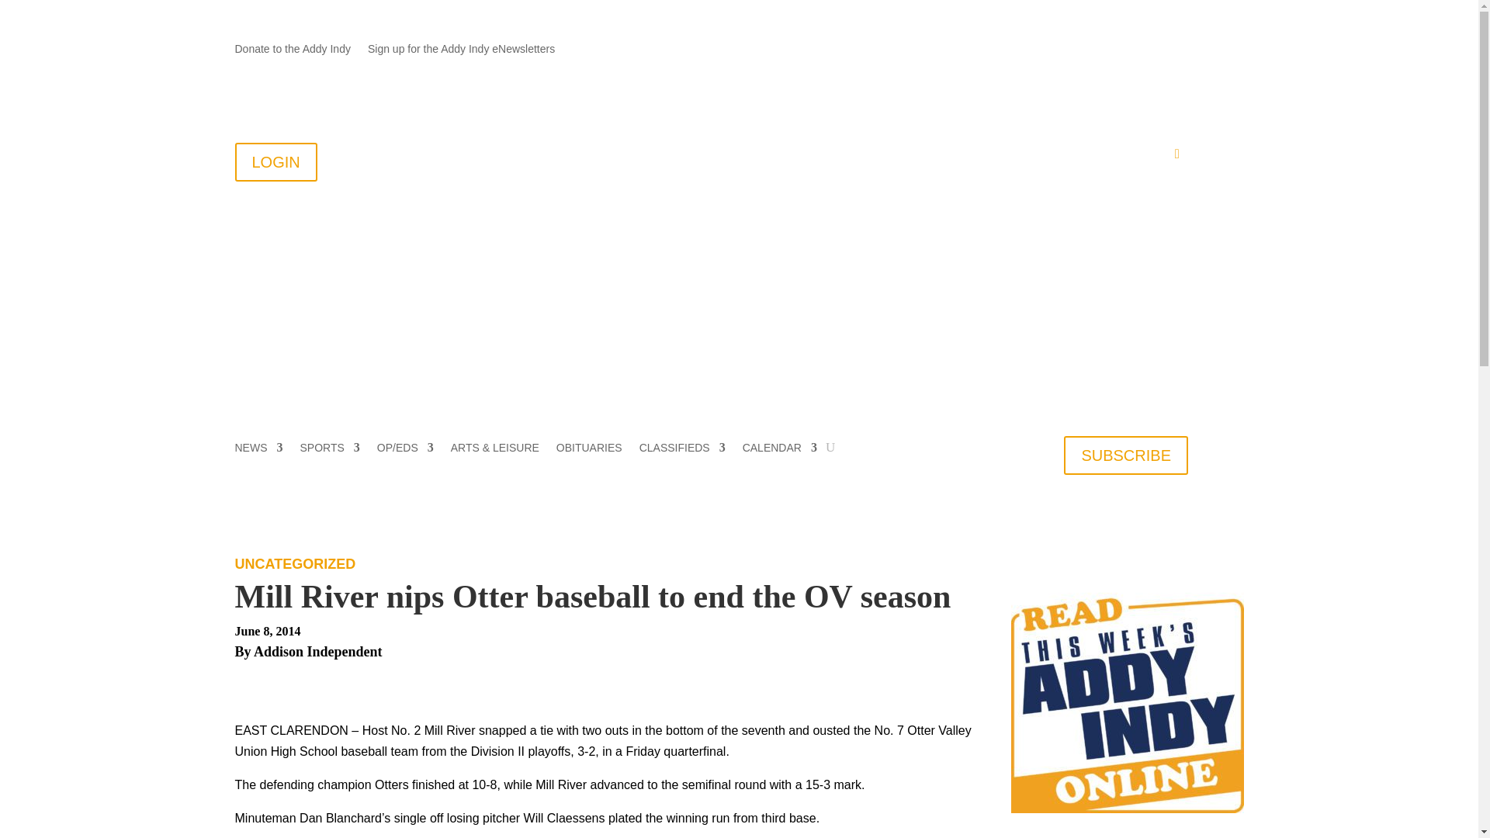 The height and width of the screenshot is (838, 1490). What do you see at coordinates (1113, 49) in the screenshot?
I see `Follow on Facebook` at bounding box center [1113, 49].